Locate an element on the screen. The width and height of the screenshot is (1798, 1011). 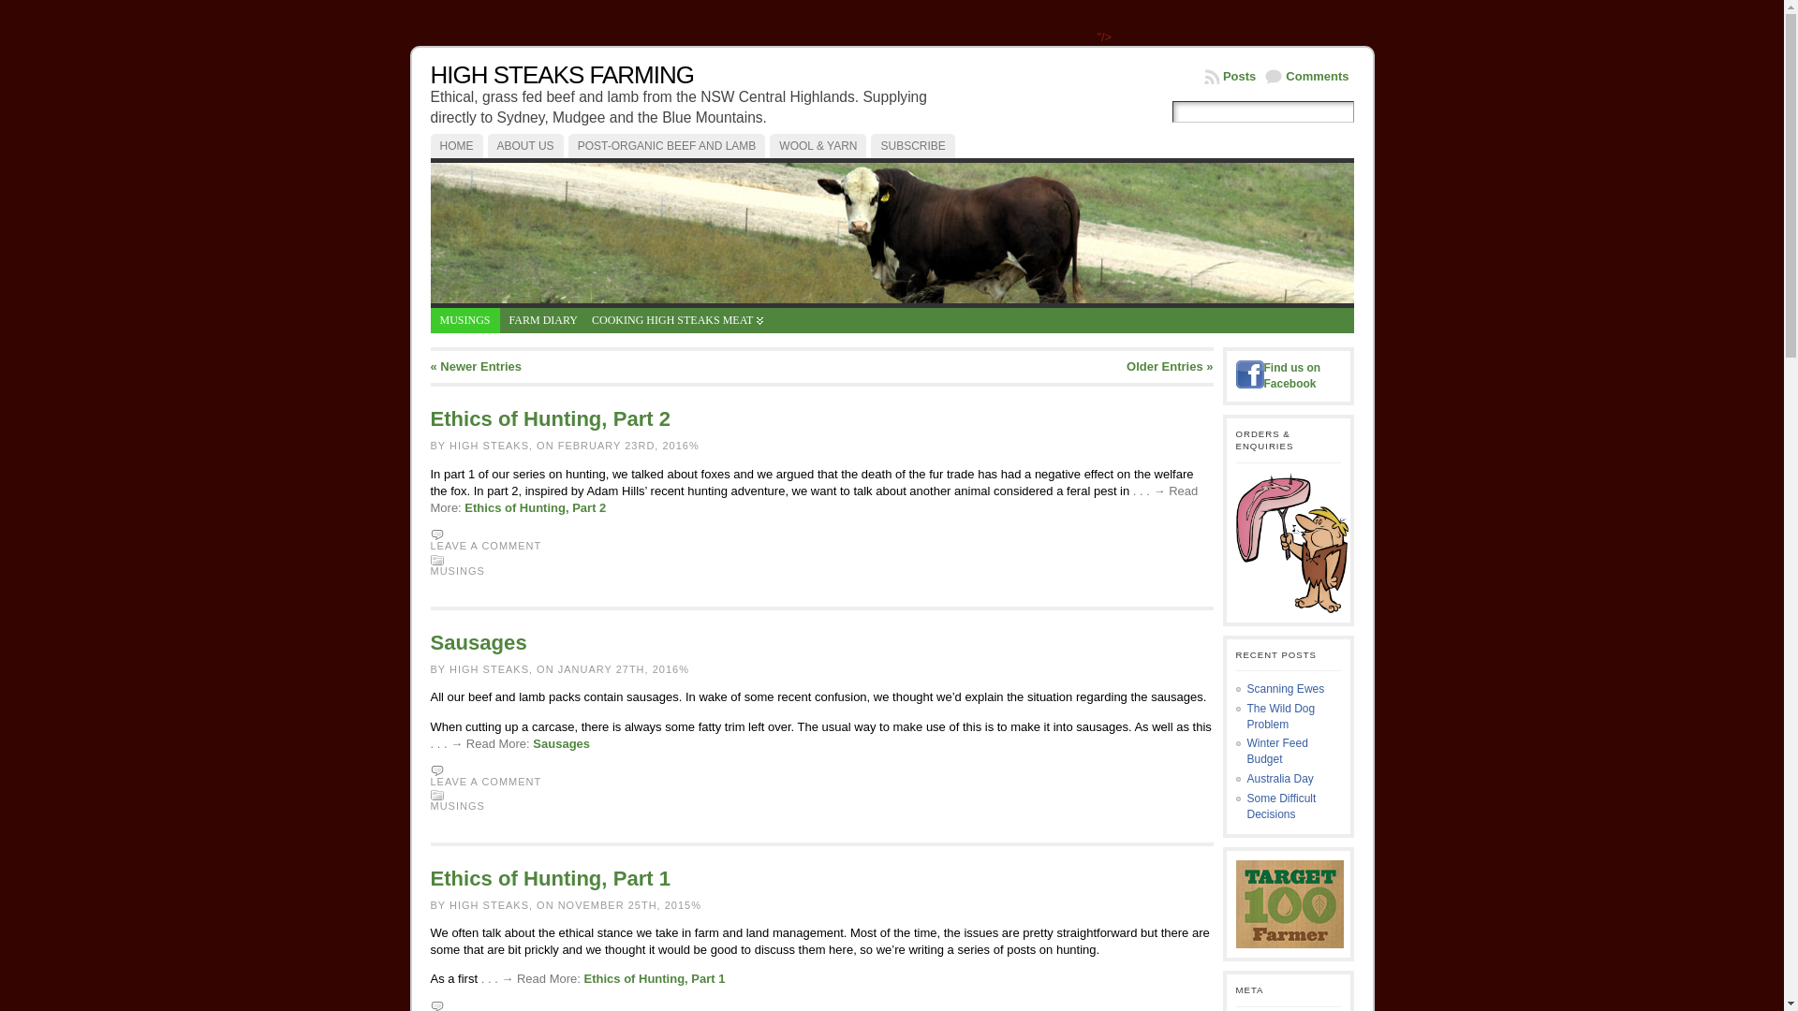
Sausages is located at coordinates (479, 642).